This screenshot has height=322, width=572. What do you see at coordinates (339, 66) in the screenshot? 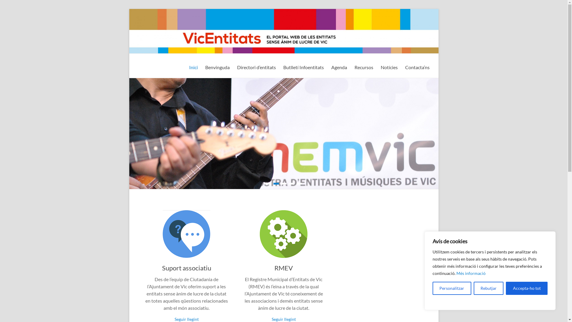
I see `Agenda` at bounding box center [339, 66].